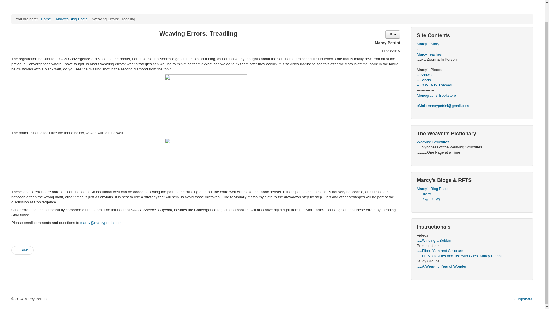 The image size is (549, 309). Describe the element at coordinates (46, 19) in the screenshot. I see `Home` at that location.